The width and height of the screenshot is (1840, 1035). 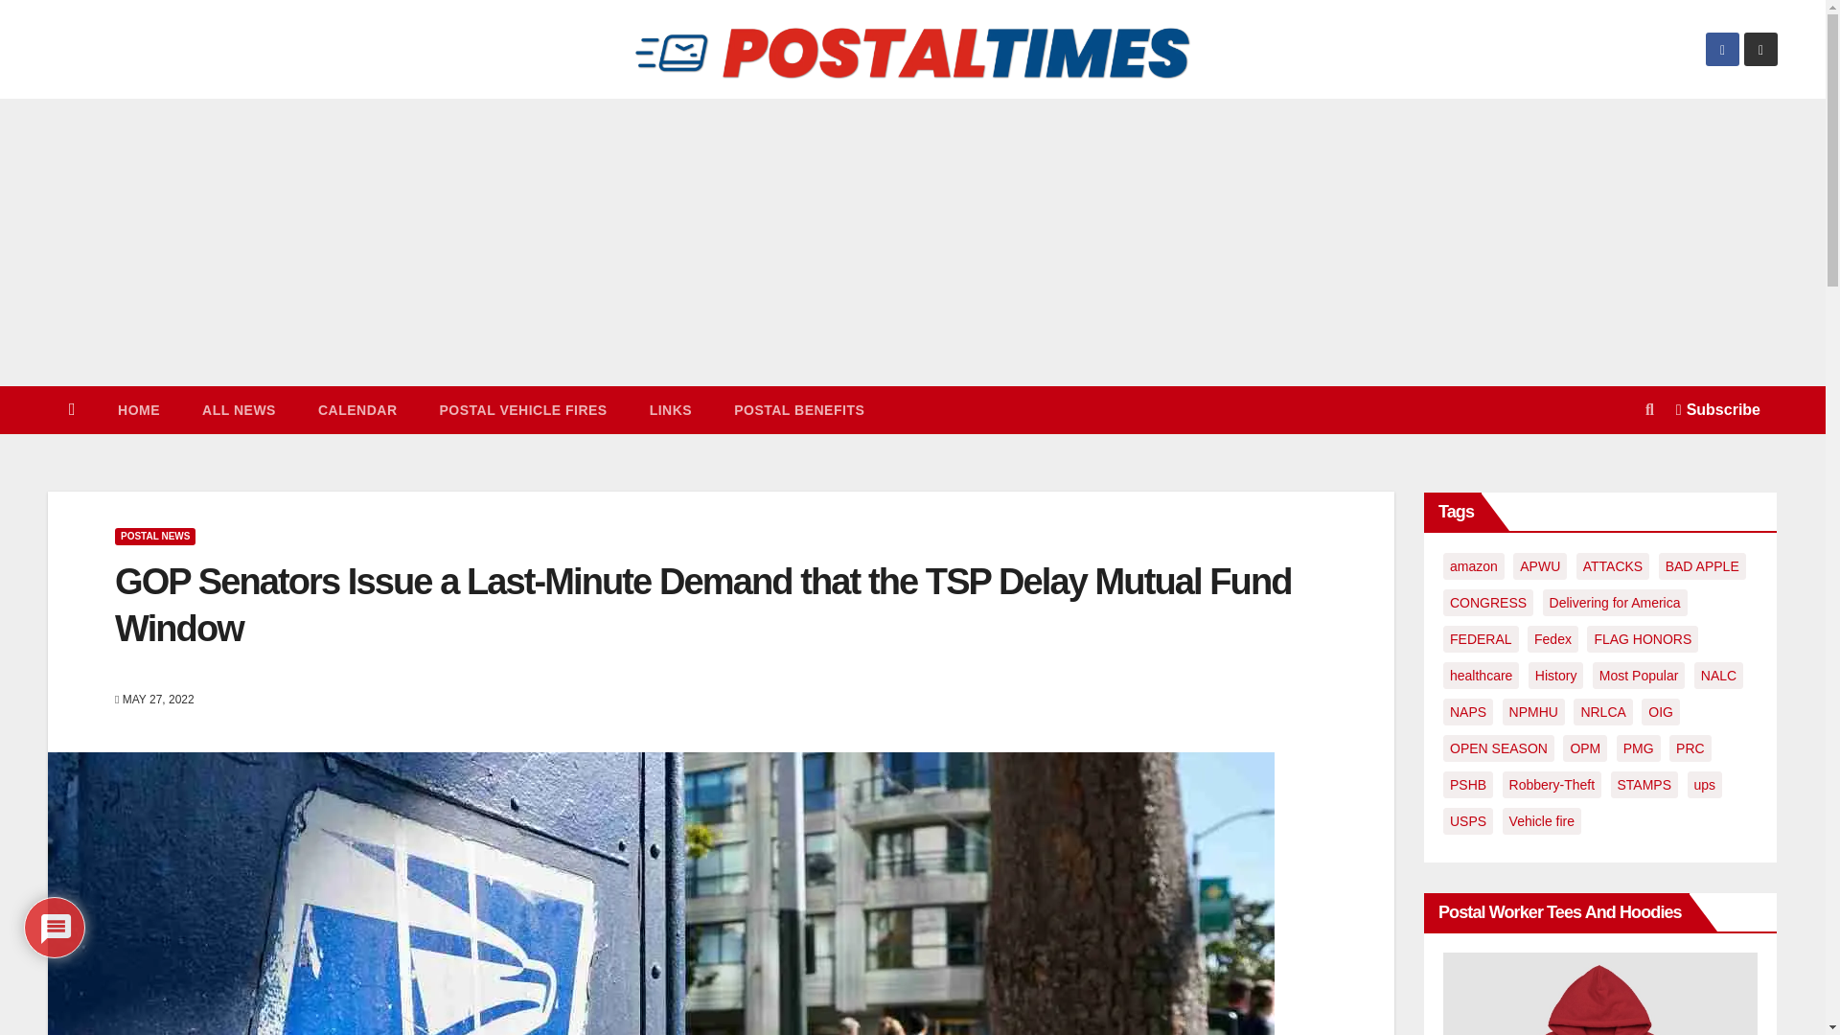 What do you see at coordinates (799, 409) in the screenshot?
I see `POSTAL BENEFITS` at bounding box center [799, 409].